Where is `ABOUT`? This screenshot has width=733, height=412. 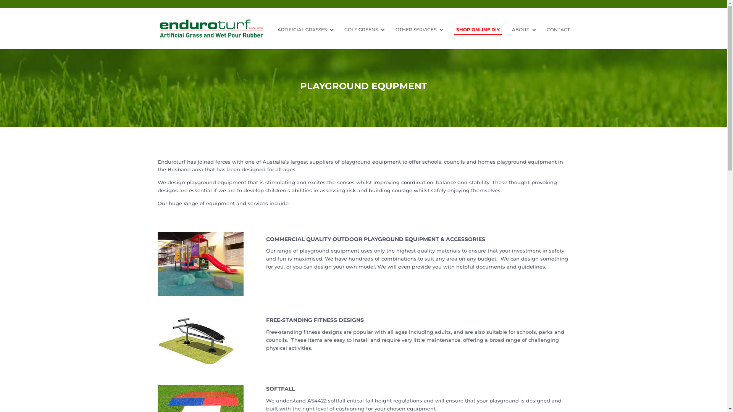
ABOUT is located at coordinates (524, 38).